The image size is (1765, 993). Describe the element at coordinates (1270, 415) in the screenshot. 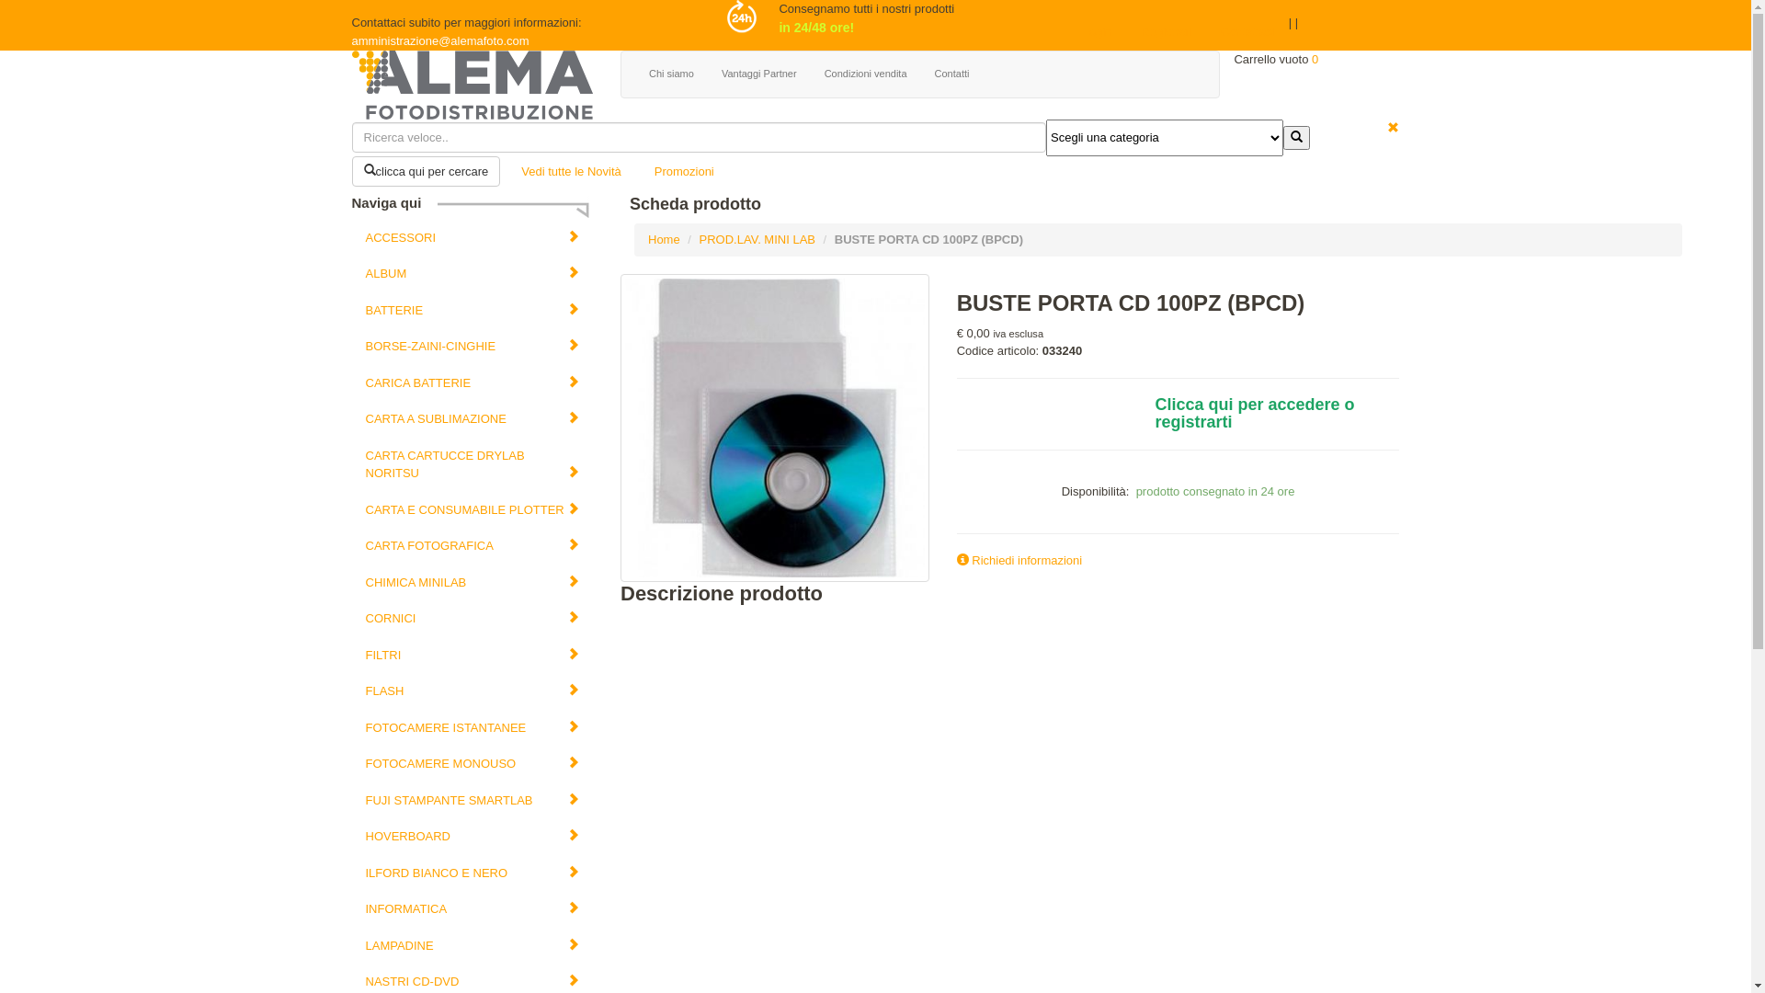

I see `Clicca qui per accedere o registrarti` at that location.